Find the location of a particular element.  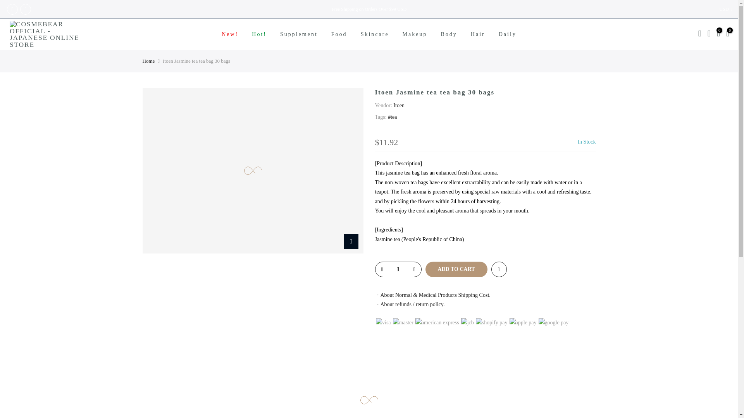

Daily is located at coordinates (507, 34).